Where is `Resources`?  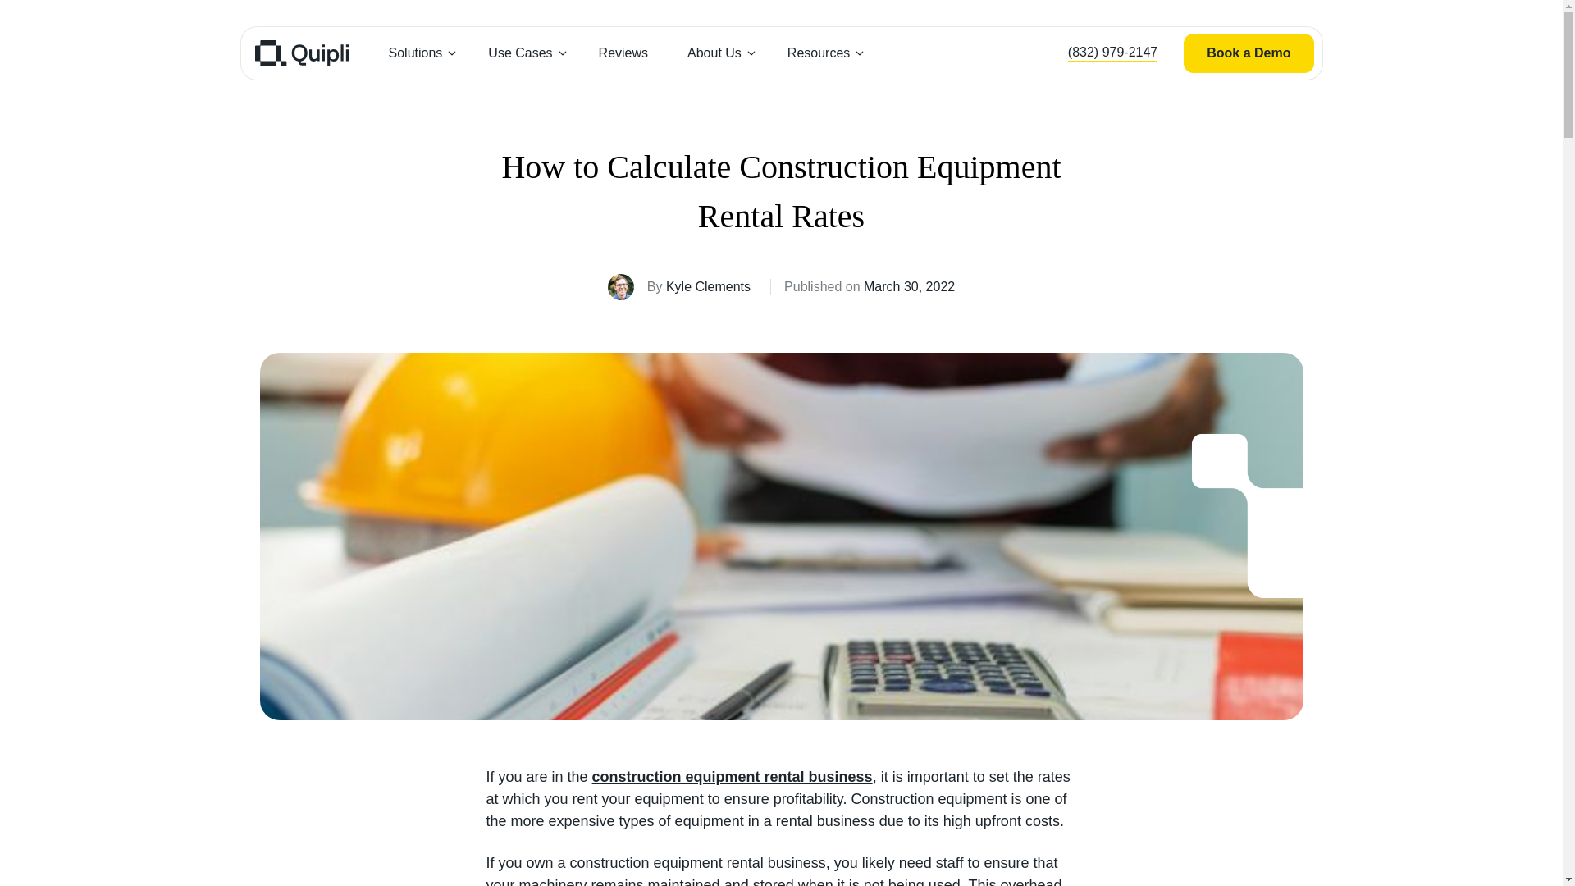 Resources is located at coordinates (822, 53).